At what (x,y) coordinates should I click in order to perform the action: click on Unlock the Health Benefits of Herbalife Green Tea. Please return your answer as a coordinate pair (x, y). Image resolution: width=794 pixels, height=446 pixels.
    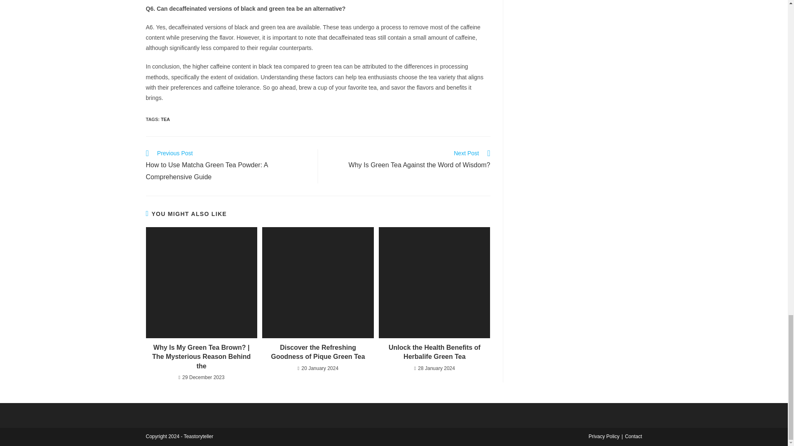
    Looking at the image, I should click on (318, 352).